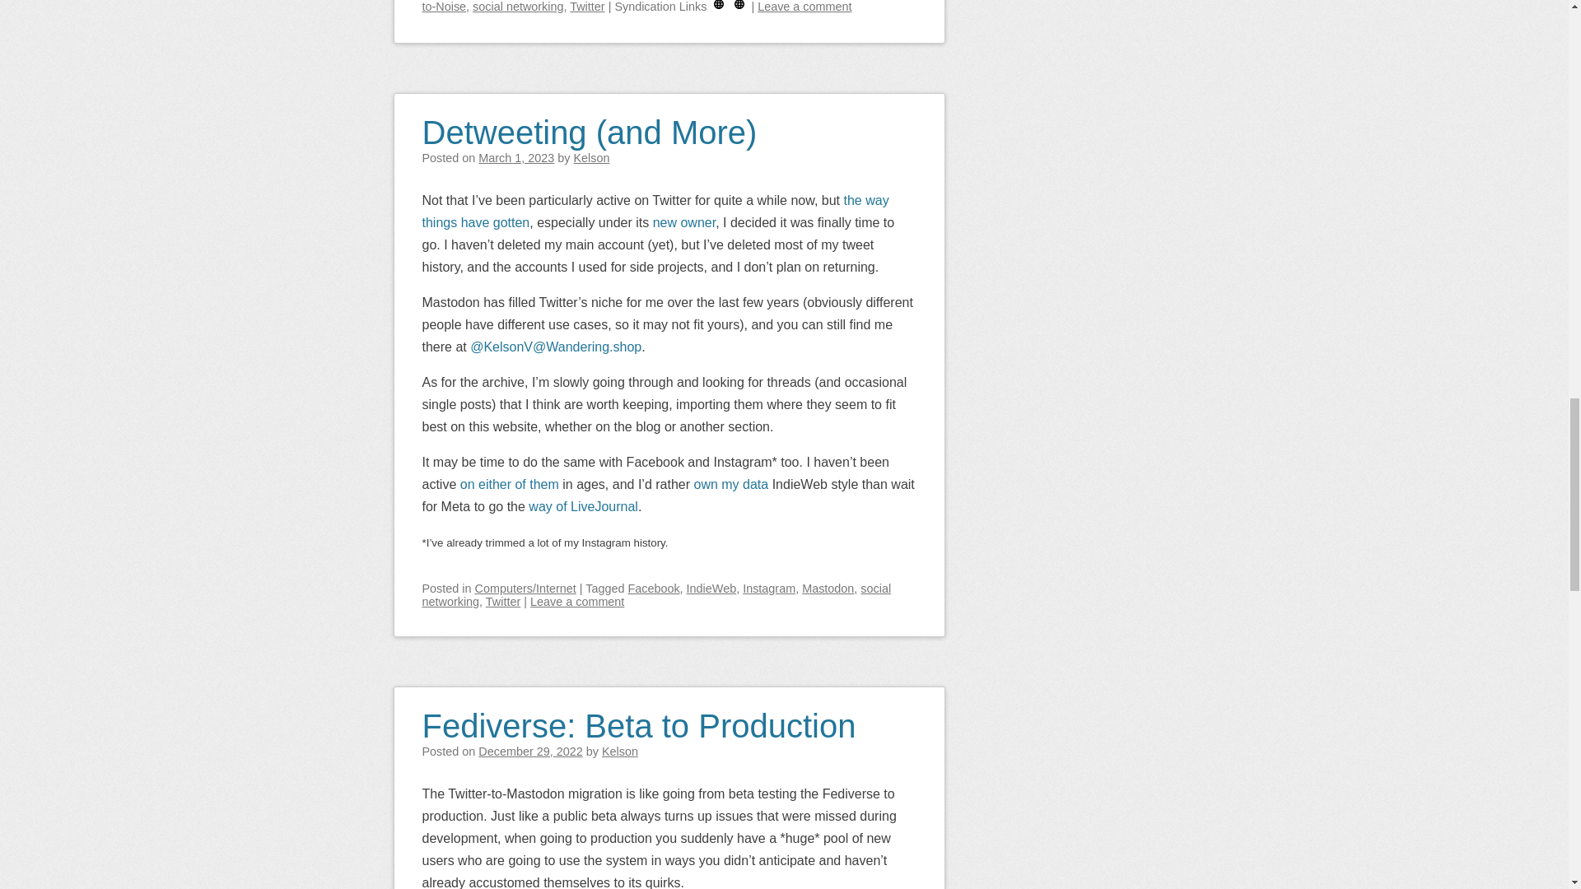  What do you see at coordinates (739, 7) in the screenshot?
I see `website` at bounding box center [739, 7].